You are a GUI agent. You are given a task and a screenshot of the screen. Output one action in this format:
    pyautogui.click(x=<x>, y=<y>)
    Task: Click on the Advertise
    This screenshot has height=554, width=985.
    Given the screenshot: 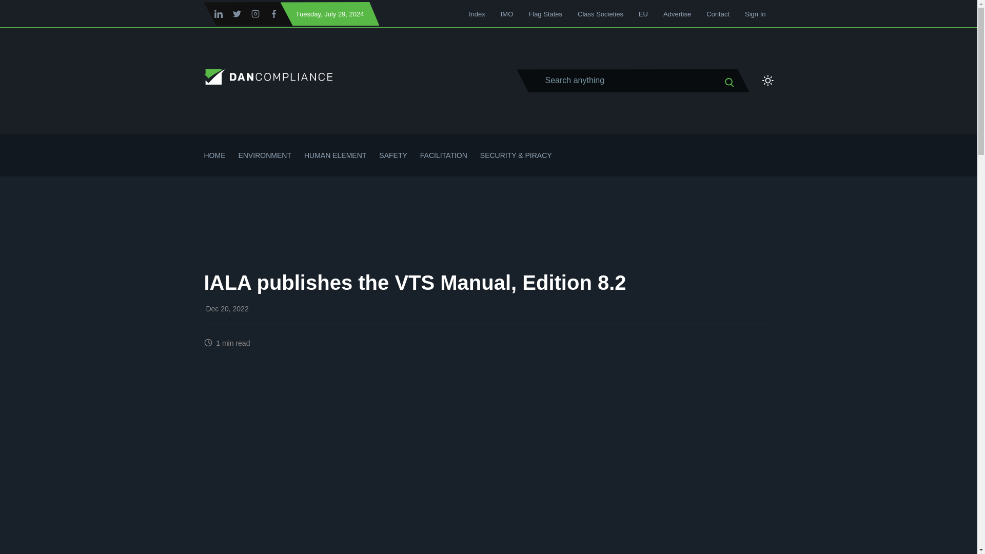 What is the action you would take?
    pyautogui.click(x=677, y=14)
    